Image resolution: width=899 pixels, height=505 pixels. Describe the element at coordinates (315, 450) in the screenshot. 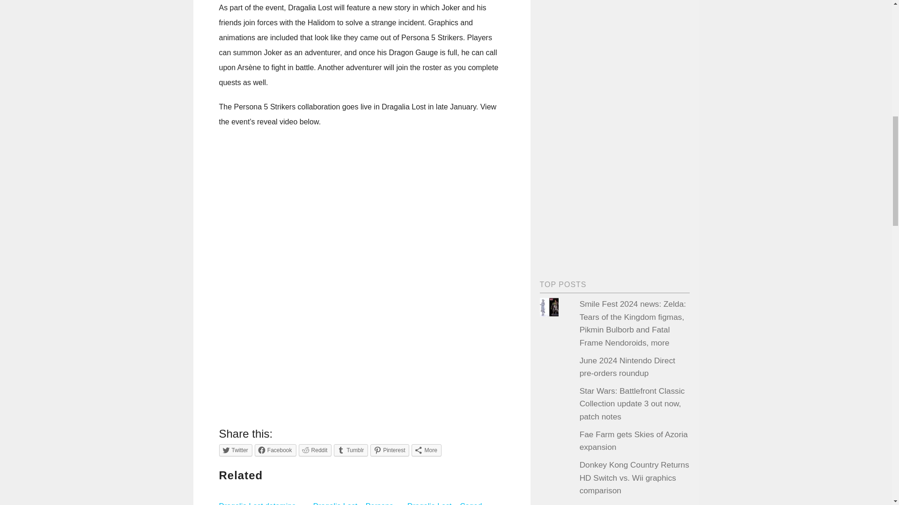

I see `Reddit` at that location.